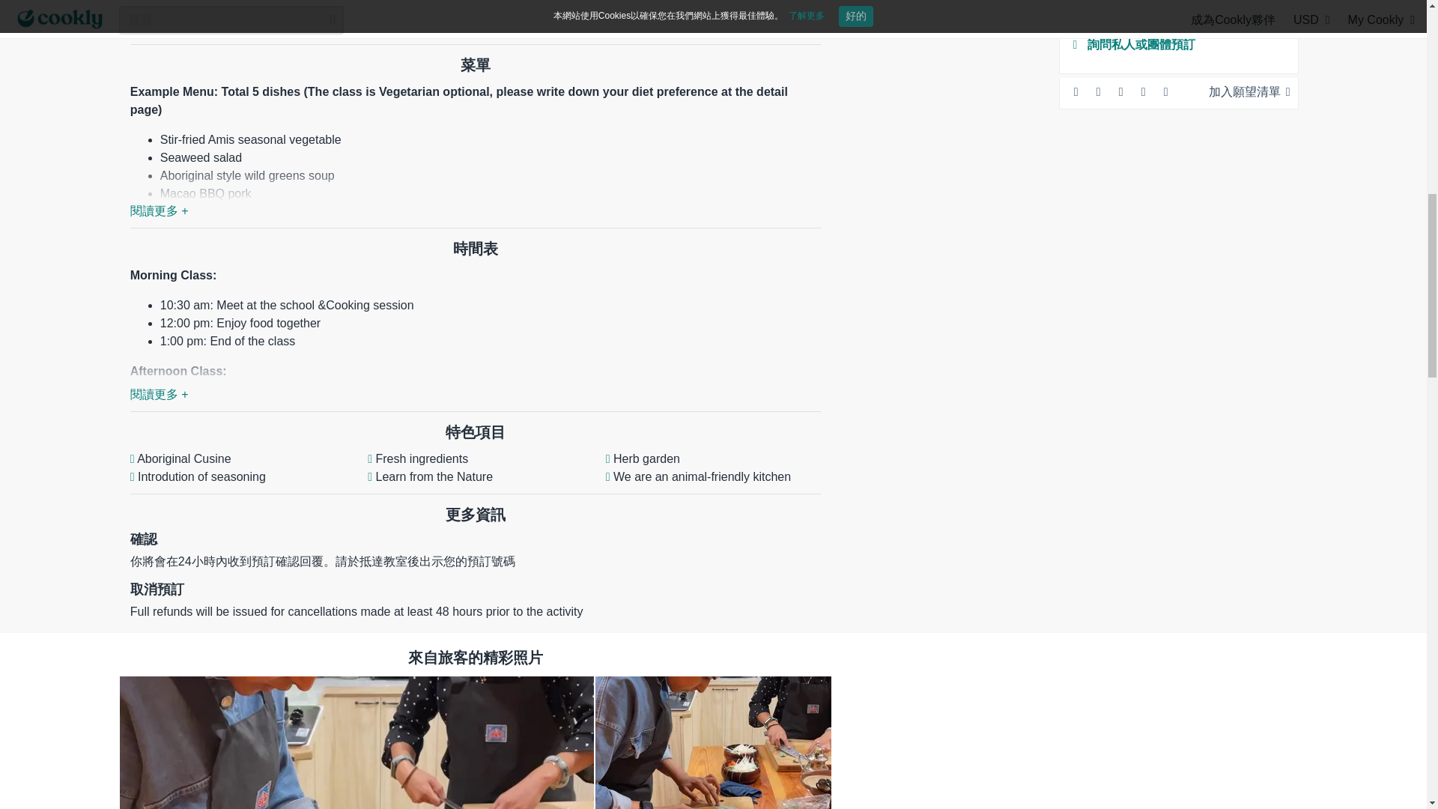  Describe the element at coordinates (611, 187) in the screenshot. I see `Prev` at that location.